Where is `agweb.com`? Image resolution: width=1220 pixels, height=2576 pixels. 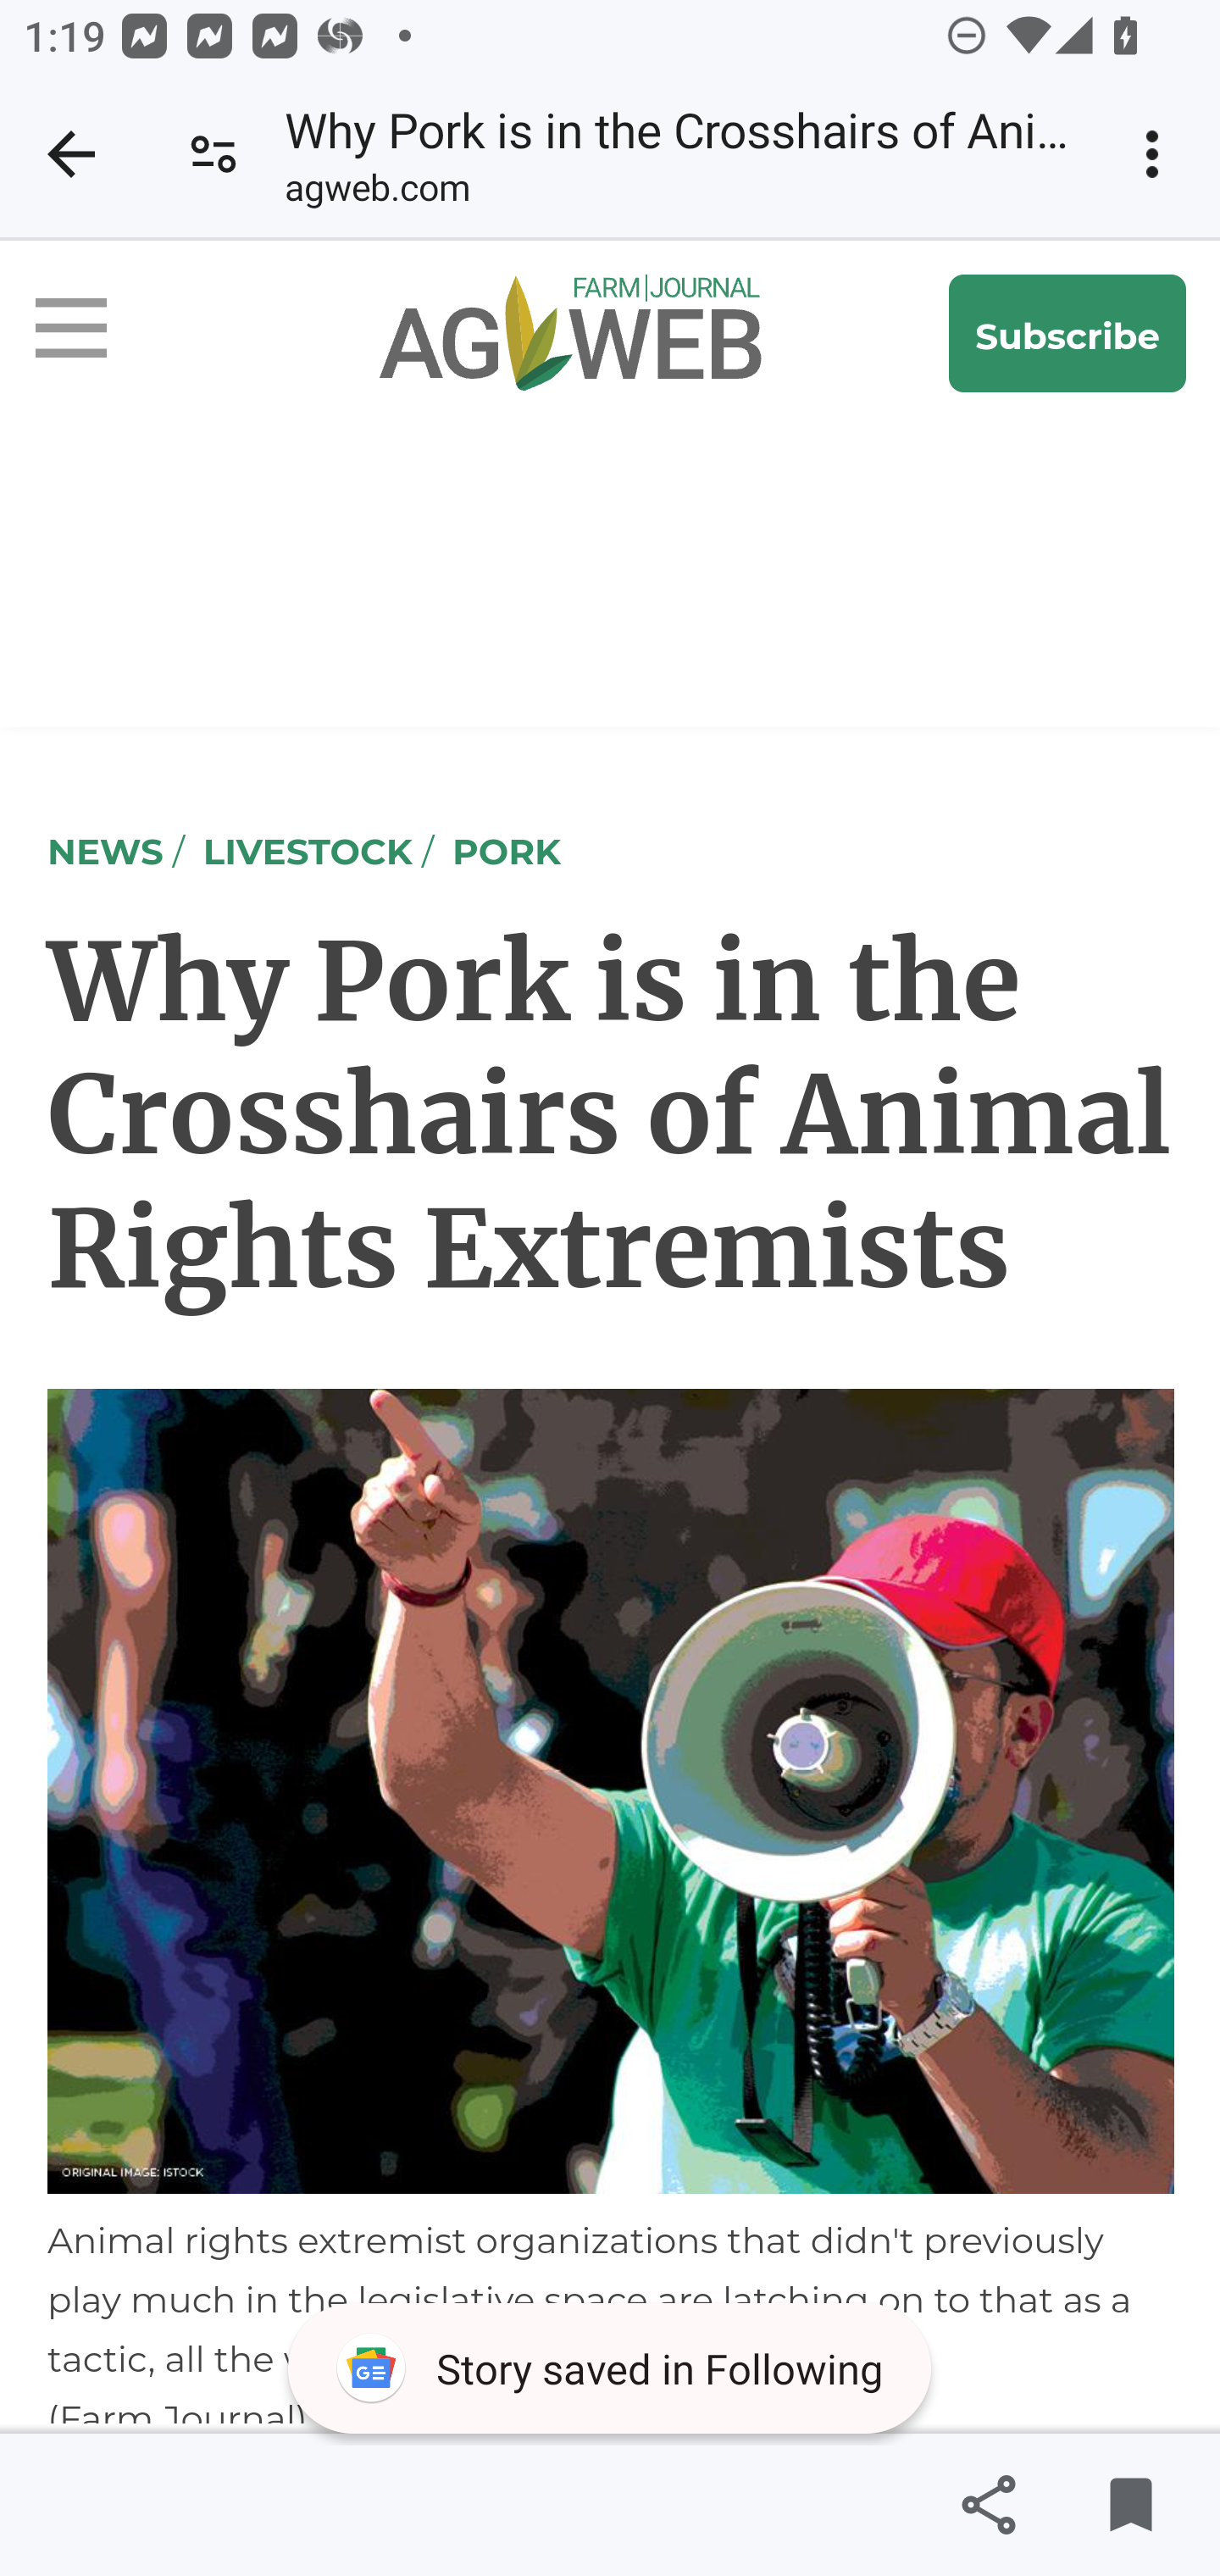 agweb.com is located at coordinates (376, 194).